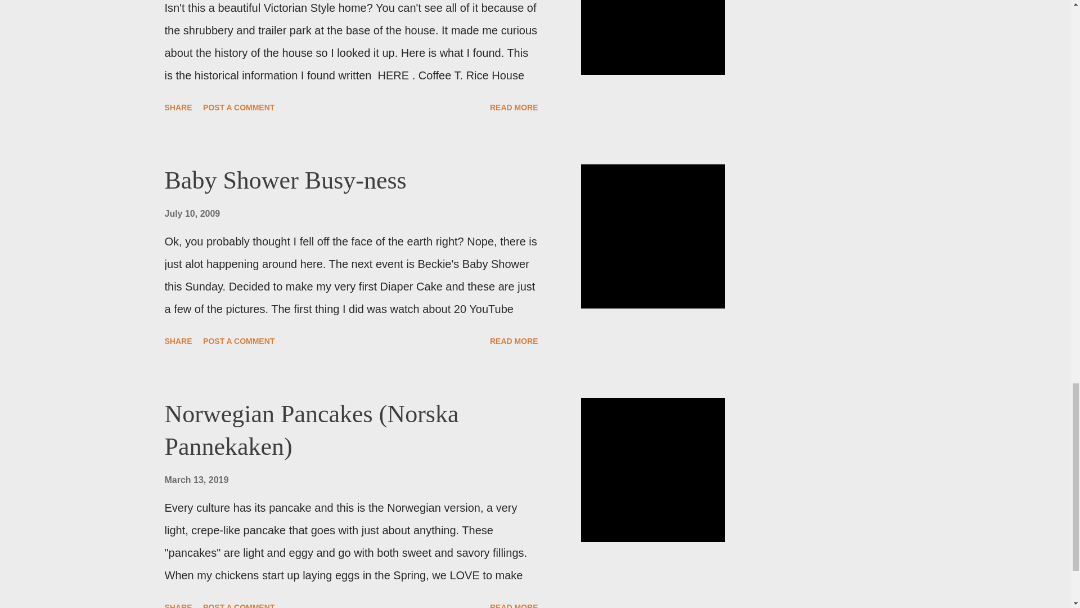 The image size is (1080, 608). What do you see at coordinates (178, 603) in the screenshot?
I see `SHARE` at bounding box center [178, 603].